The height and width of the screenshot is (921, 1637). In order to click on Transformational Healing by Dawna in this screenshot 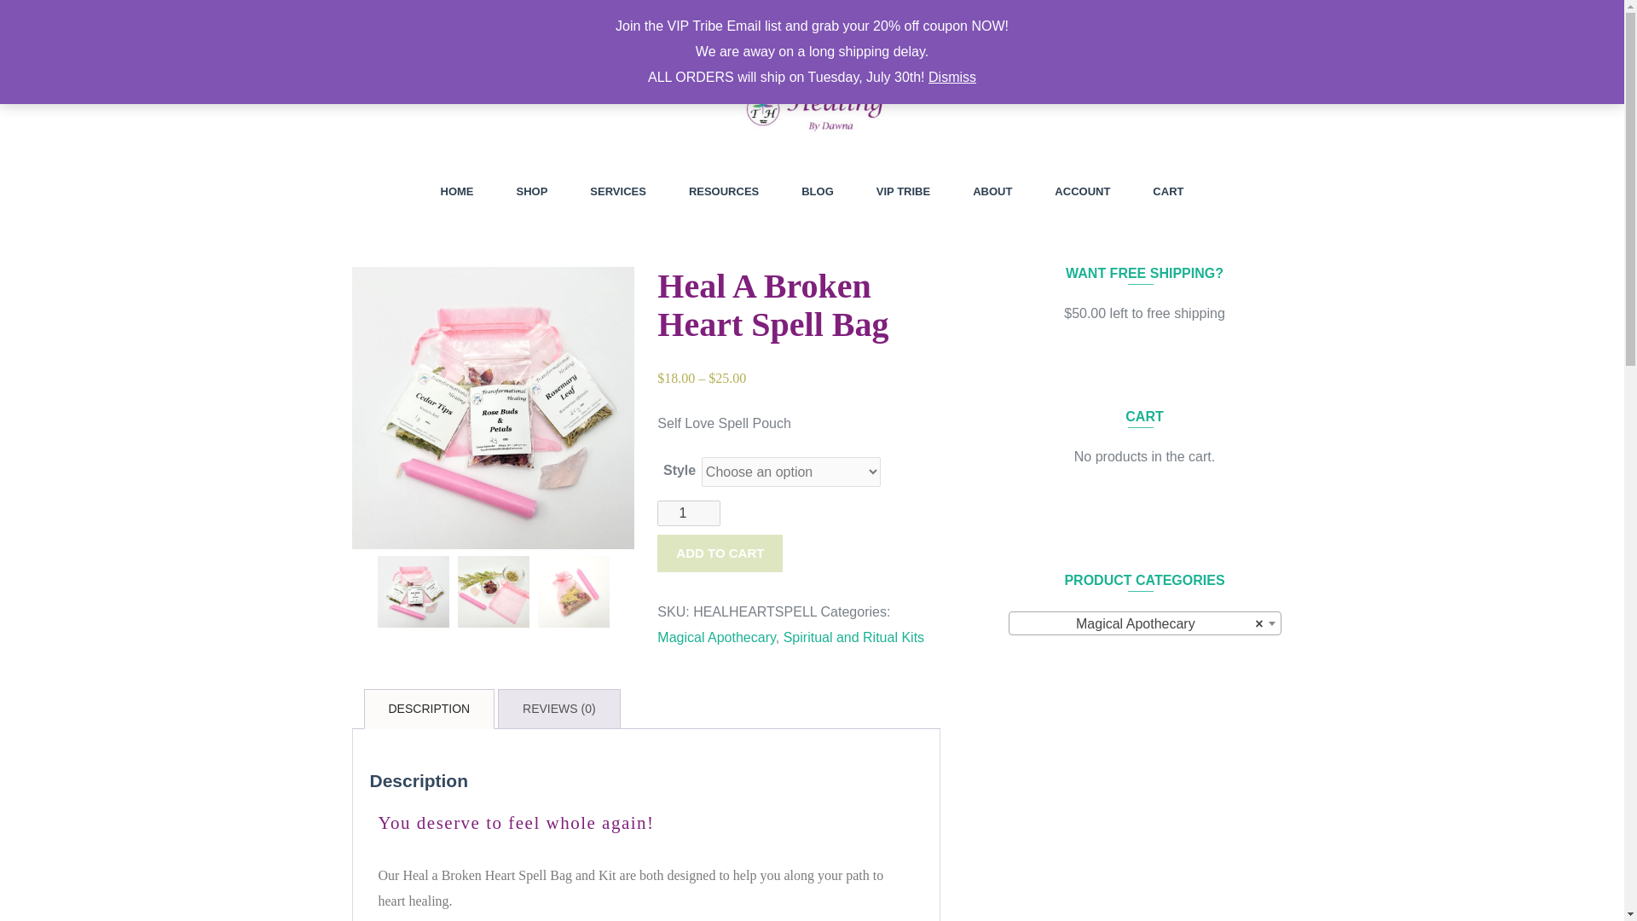, I will do `click(433, 162)`.